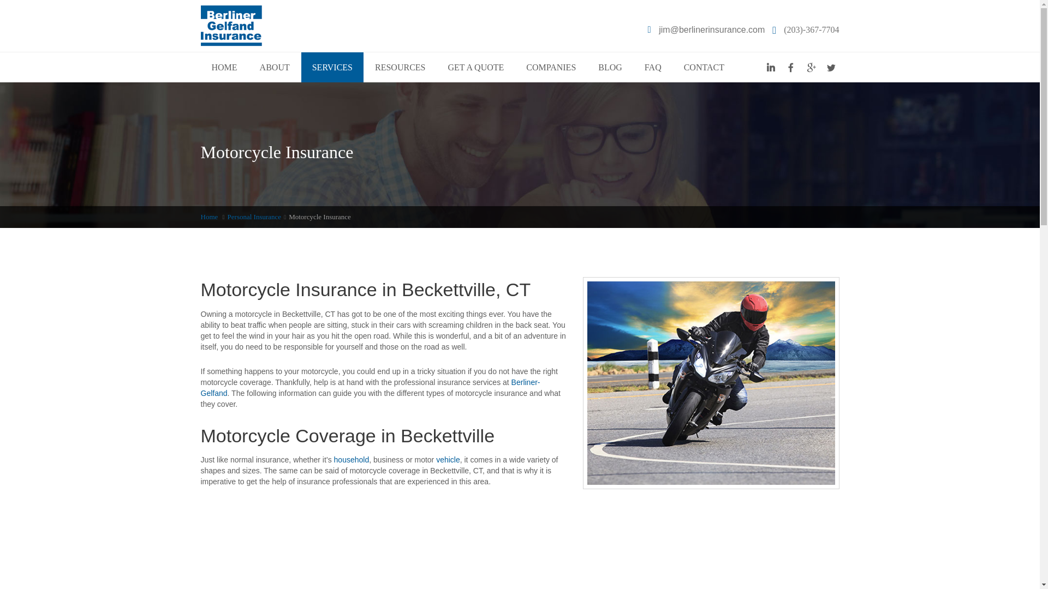 The image size is (1048, 589). I want to click on Linkedin, so click(770, 68).